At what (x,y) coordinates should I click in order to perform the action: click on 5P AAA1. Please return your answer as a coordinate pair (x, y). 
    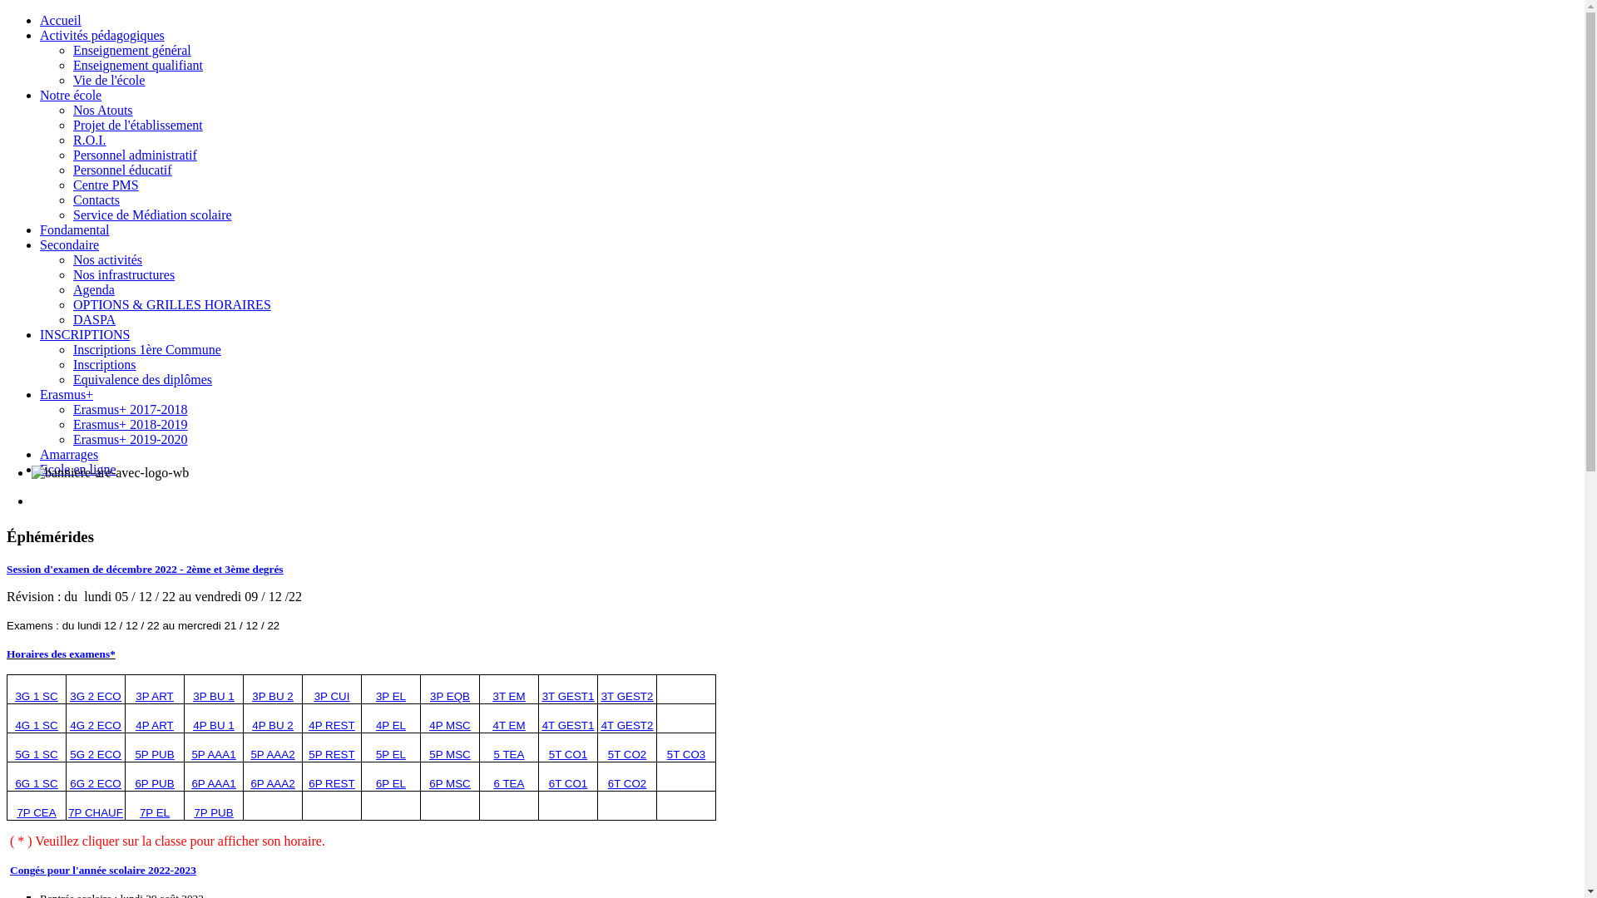
    Looking at the image, I should click on (213, 753).